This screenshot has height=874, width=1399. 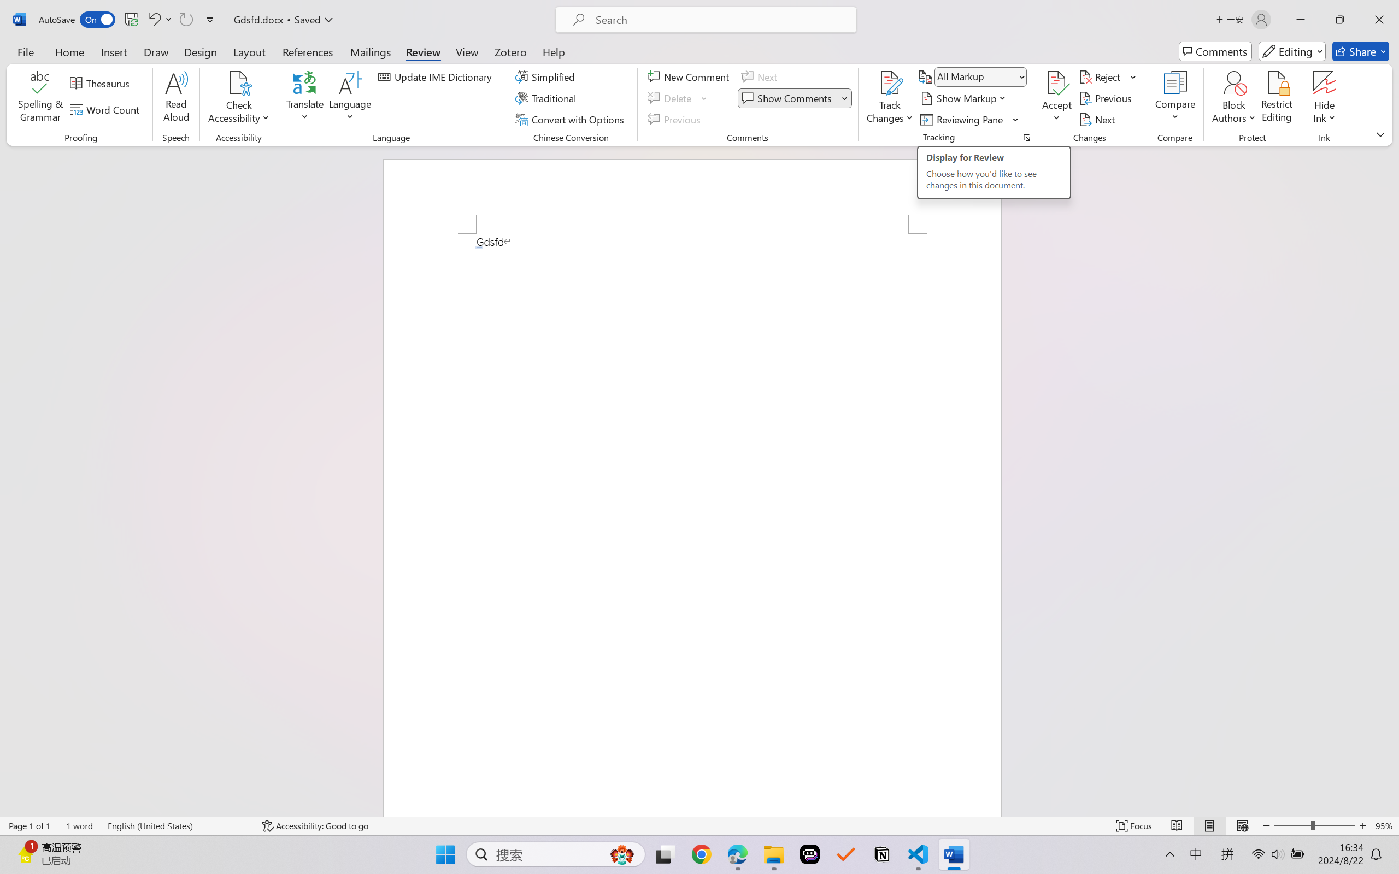 I want to click on Reject and Move to Next, so click(x=1102, y=76).